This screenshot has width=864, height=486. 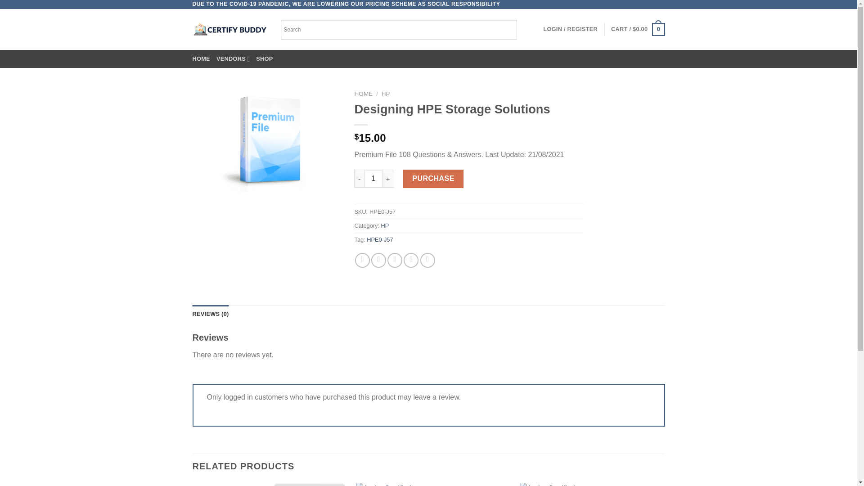 I want to click on HOME, so click(x=201, y=59).